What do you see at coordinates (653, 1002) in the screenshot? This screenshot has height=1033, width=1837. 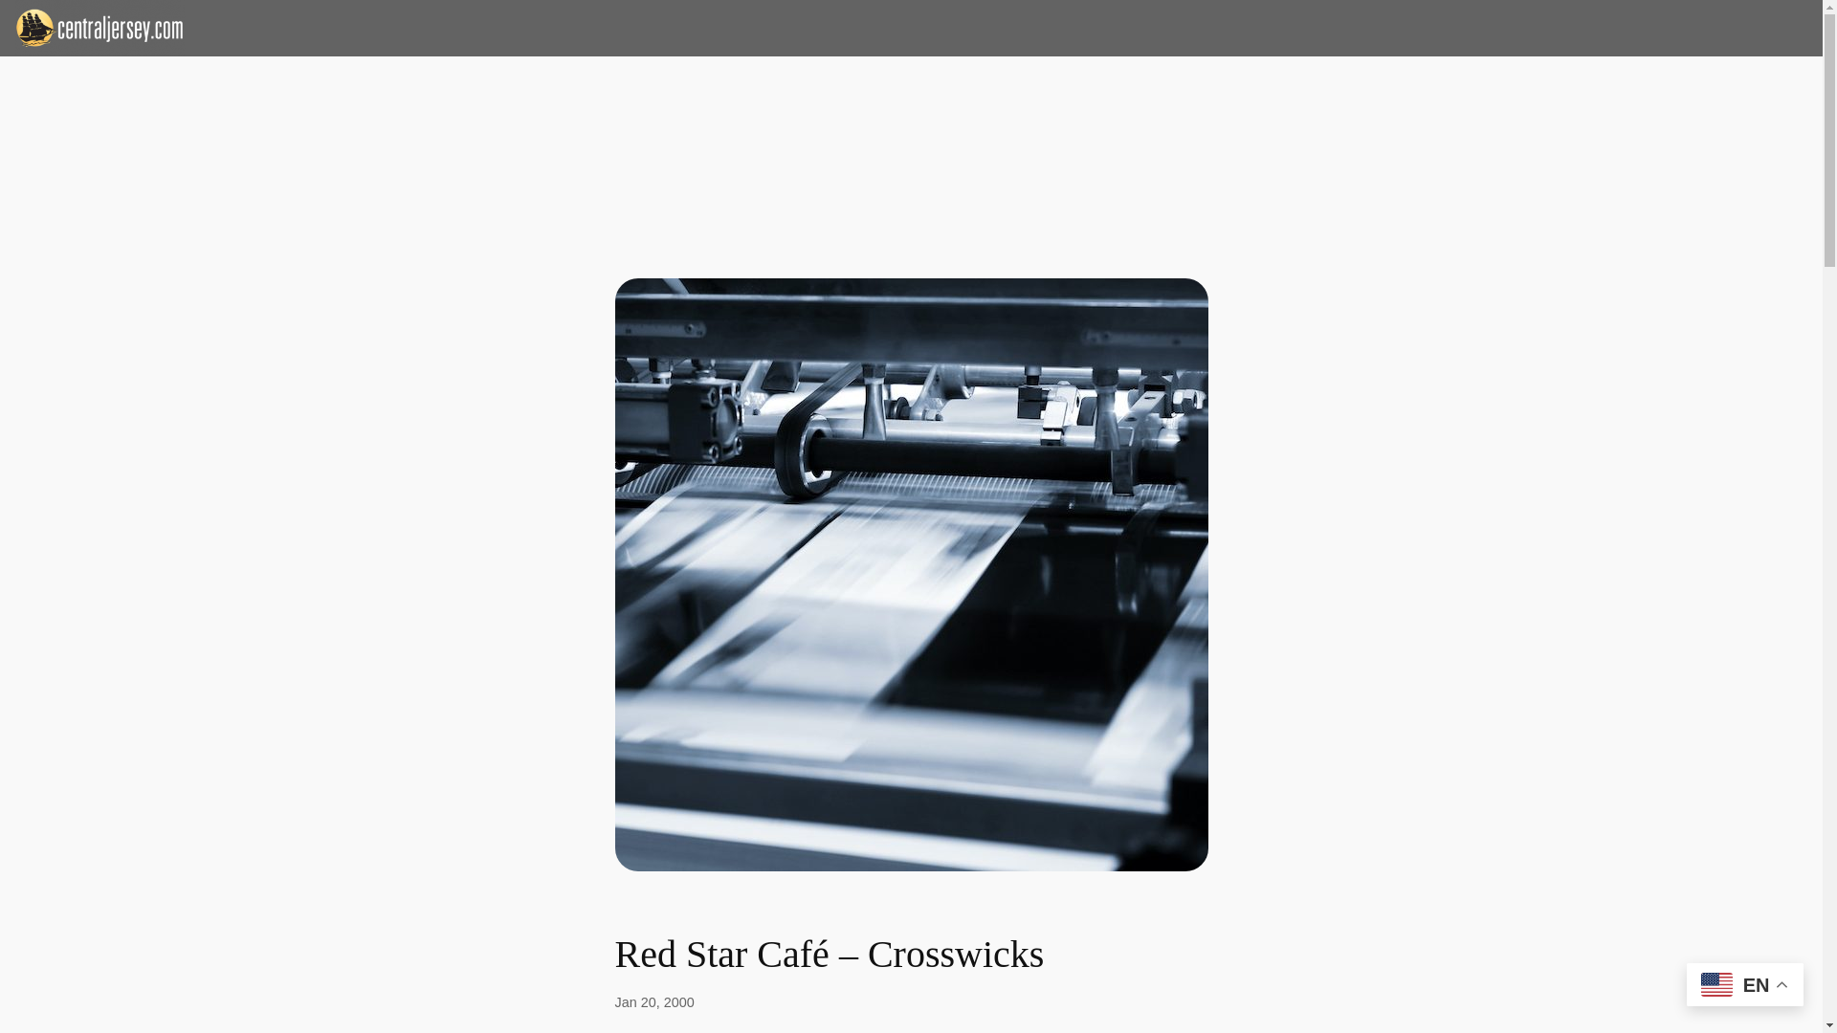 I see `Jan 20, 2000` at bounding box center [653, 1002].